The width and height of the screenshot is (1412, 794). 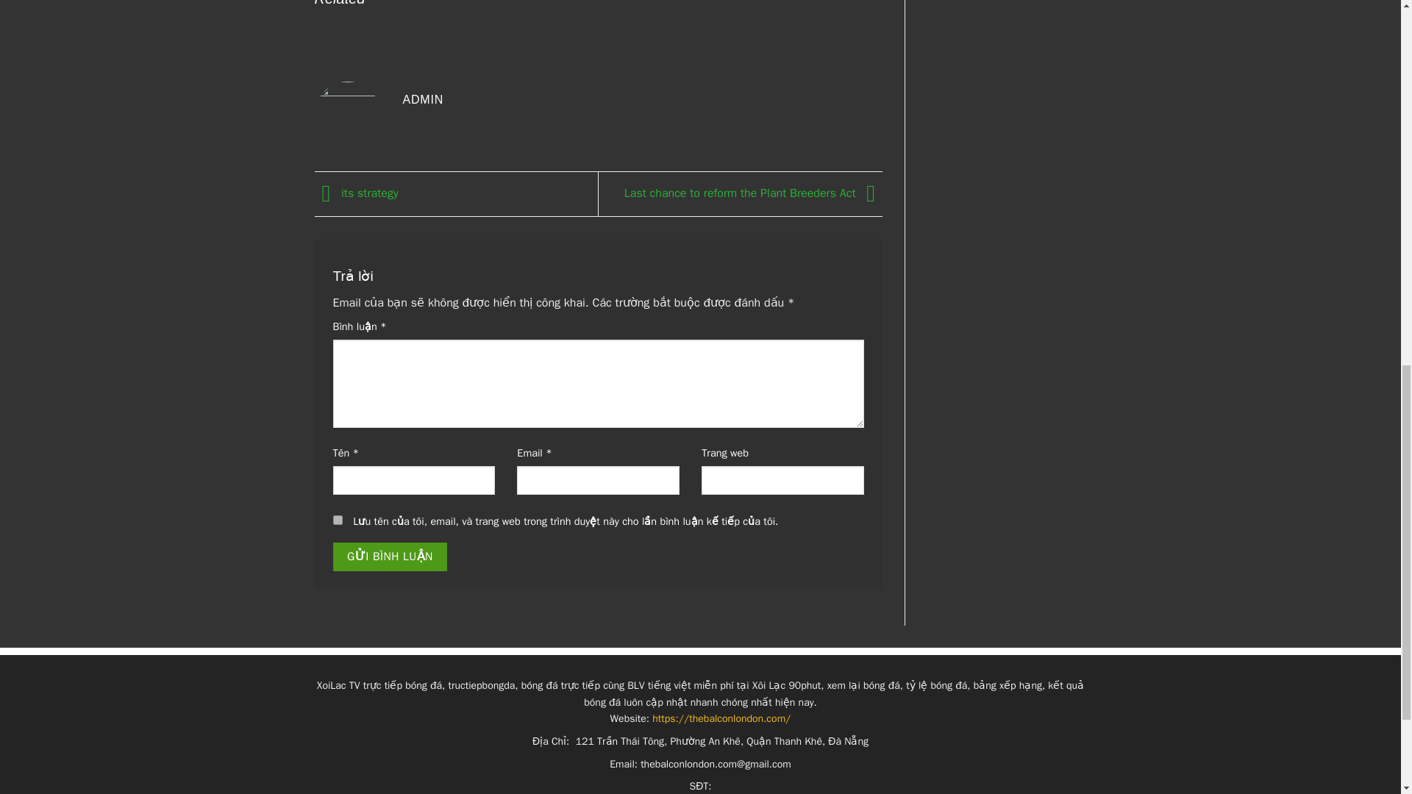 What do you see at coordinates (356, 193) in the screenshot?
I see `its strategy` at bounding box center [356, 193].